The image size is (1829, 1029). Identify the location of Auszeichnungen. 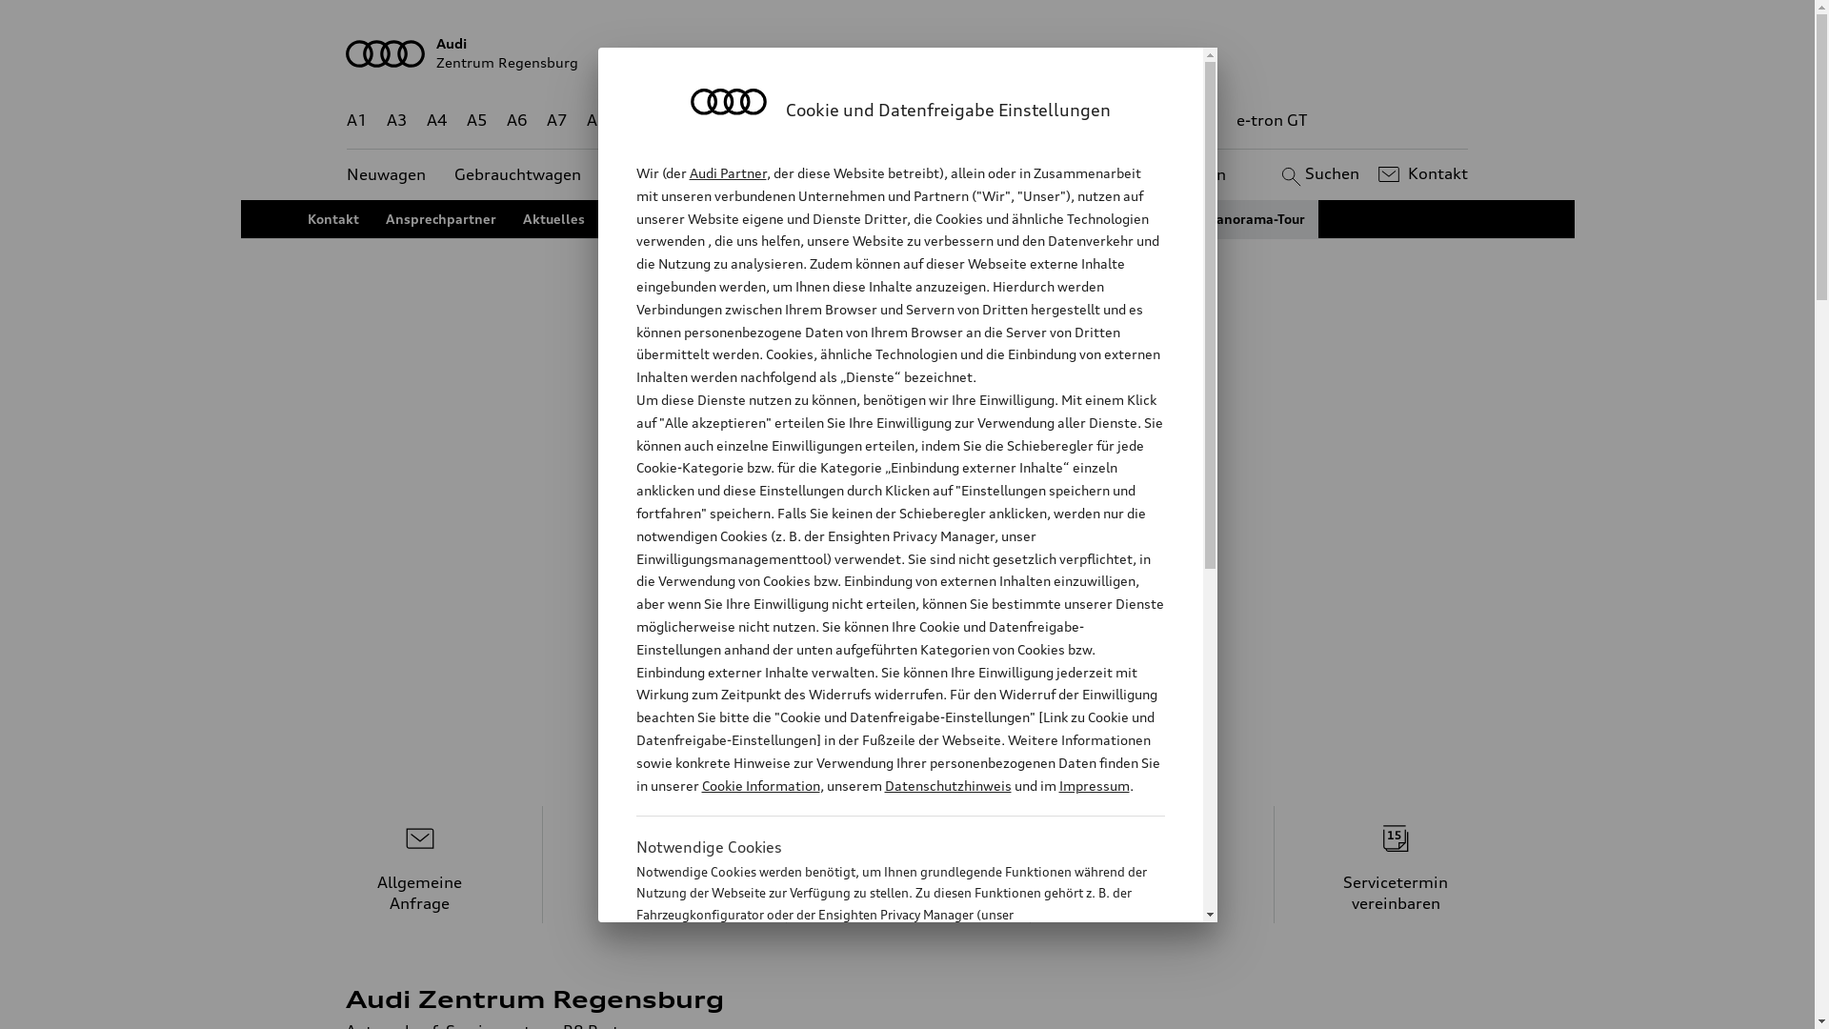
(802, 219).